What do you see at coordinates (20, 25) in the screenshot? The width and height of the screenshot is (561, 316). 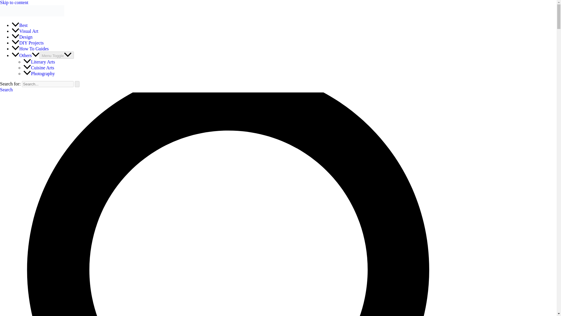 I see `Best` at bounding box center [20, 25].